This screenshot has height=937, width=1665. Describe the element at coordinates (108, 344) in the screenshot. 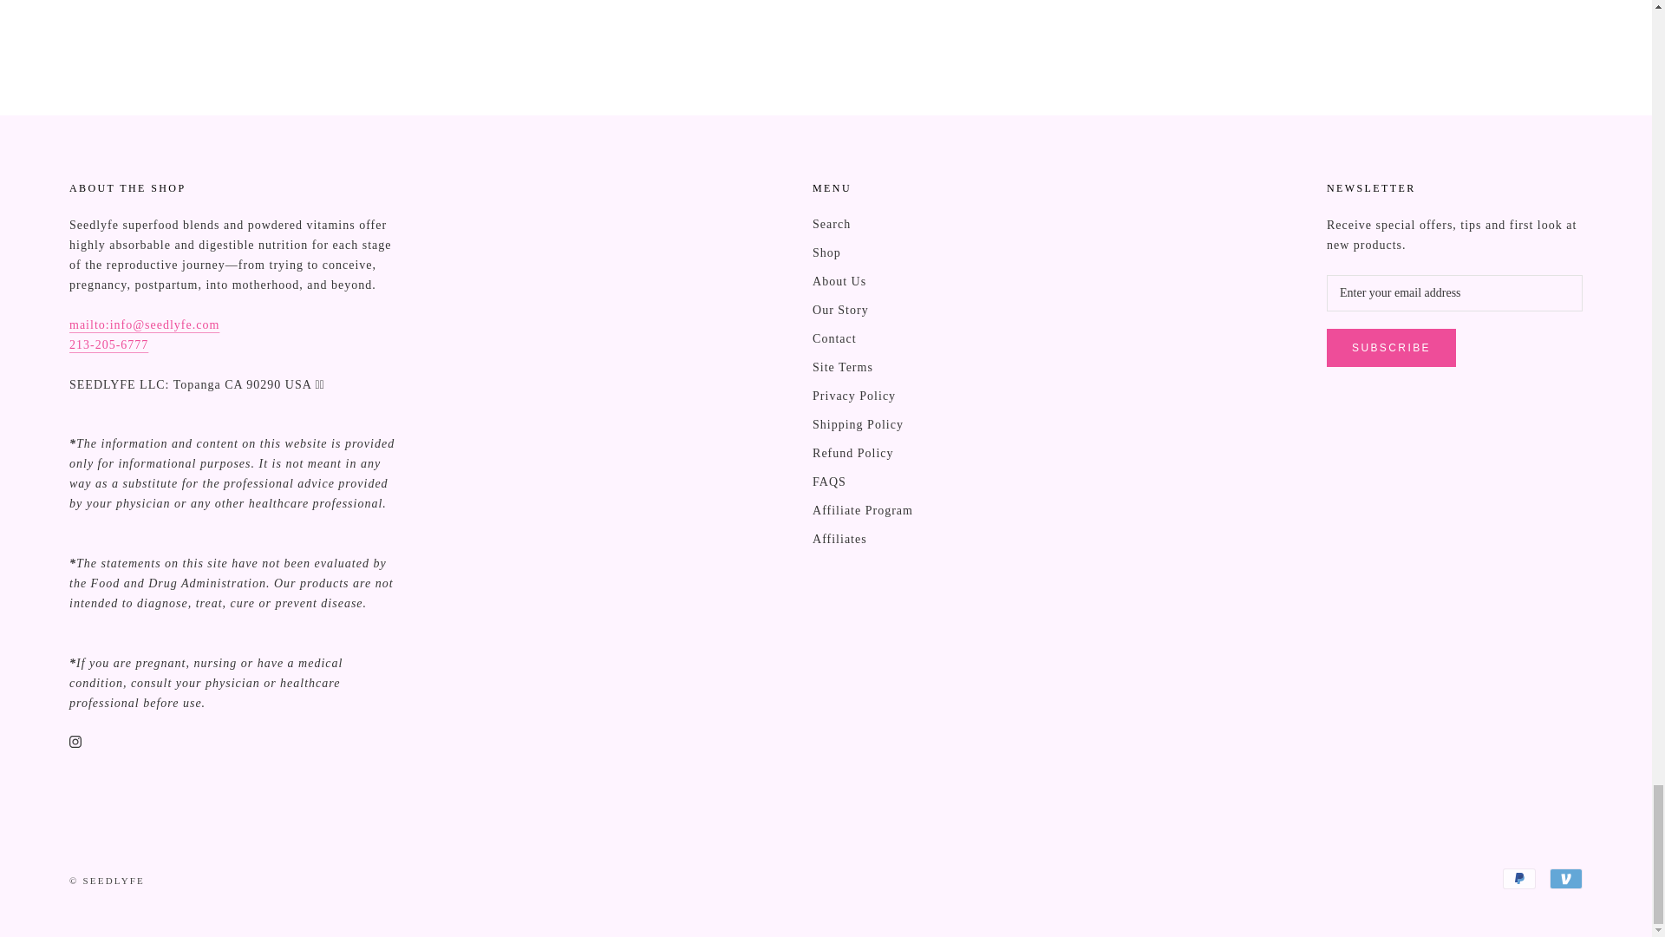

I see `tel:310-795-9995` at that location.